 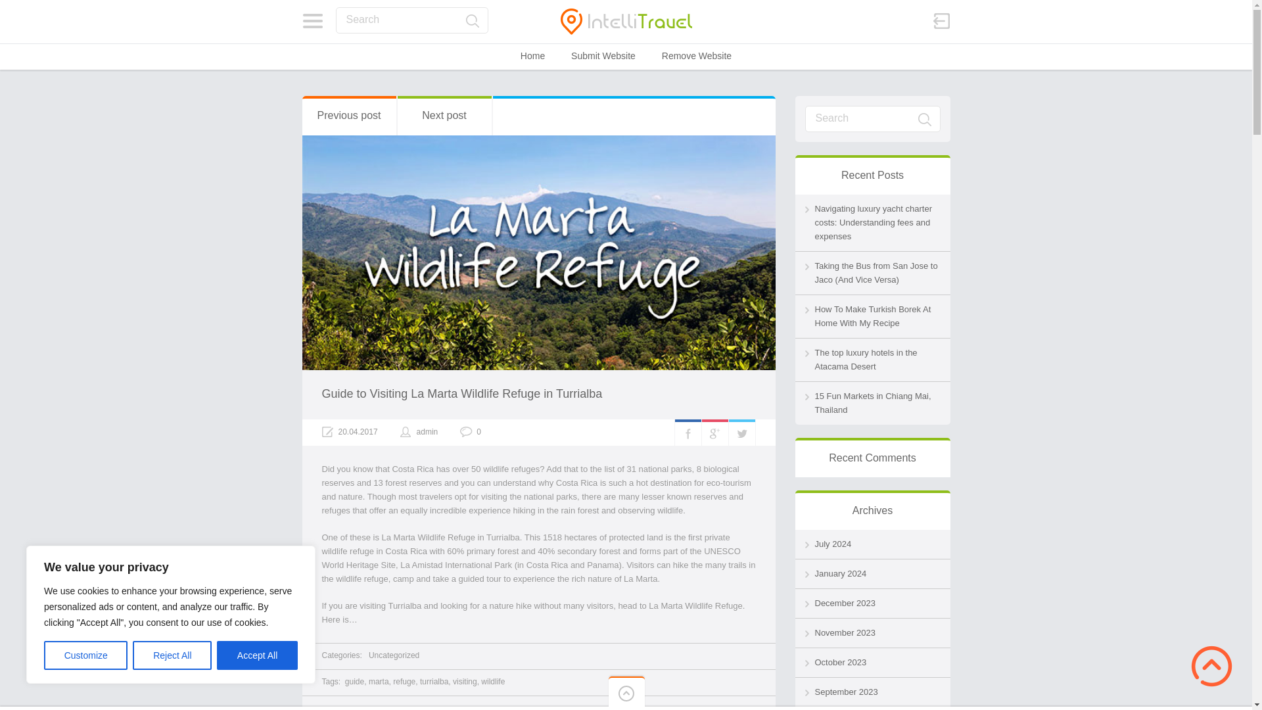 What do you see at coordinates (411, 20) in the screenshot?
I see `Search` at bounding box center [411, 20].